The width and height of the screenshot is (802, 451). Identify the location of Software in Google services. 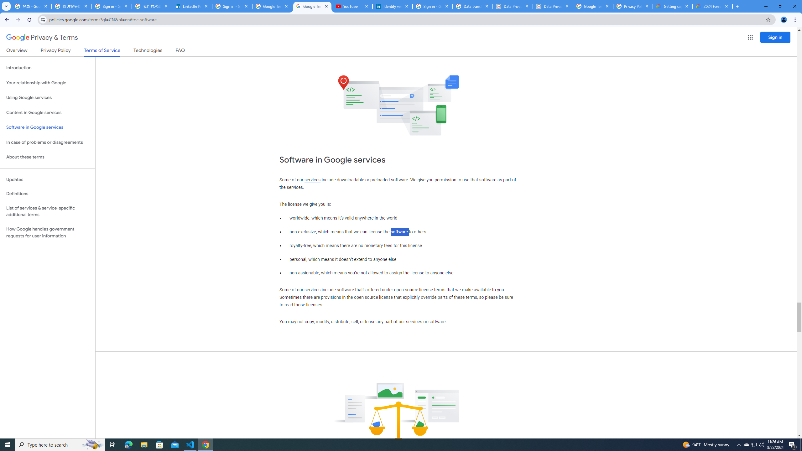
(48, 127).